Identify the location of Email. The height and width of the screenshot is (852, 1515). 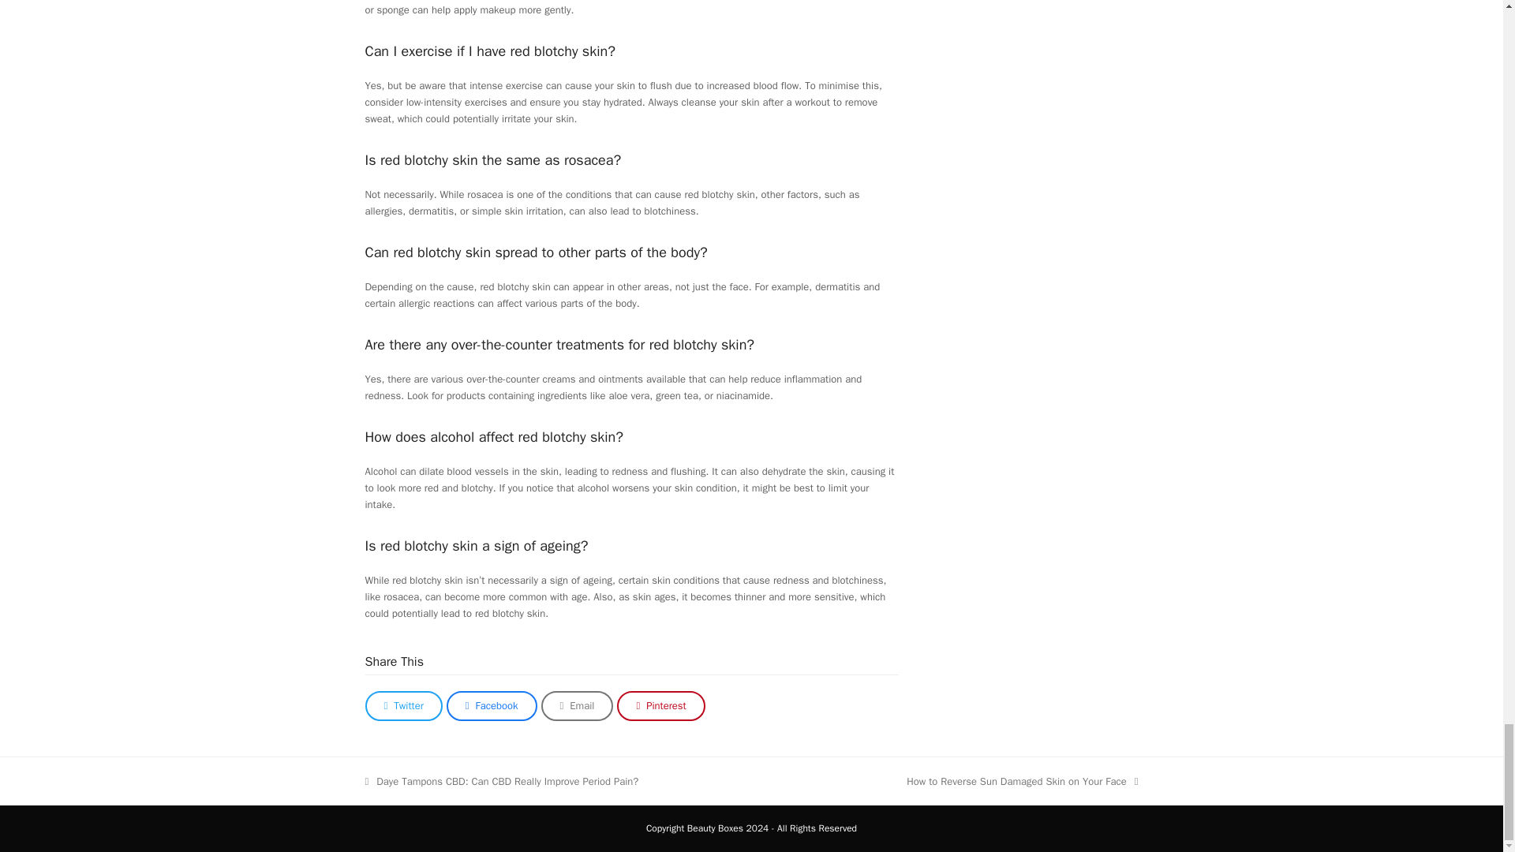
(715, 828).